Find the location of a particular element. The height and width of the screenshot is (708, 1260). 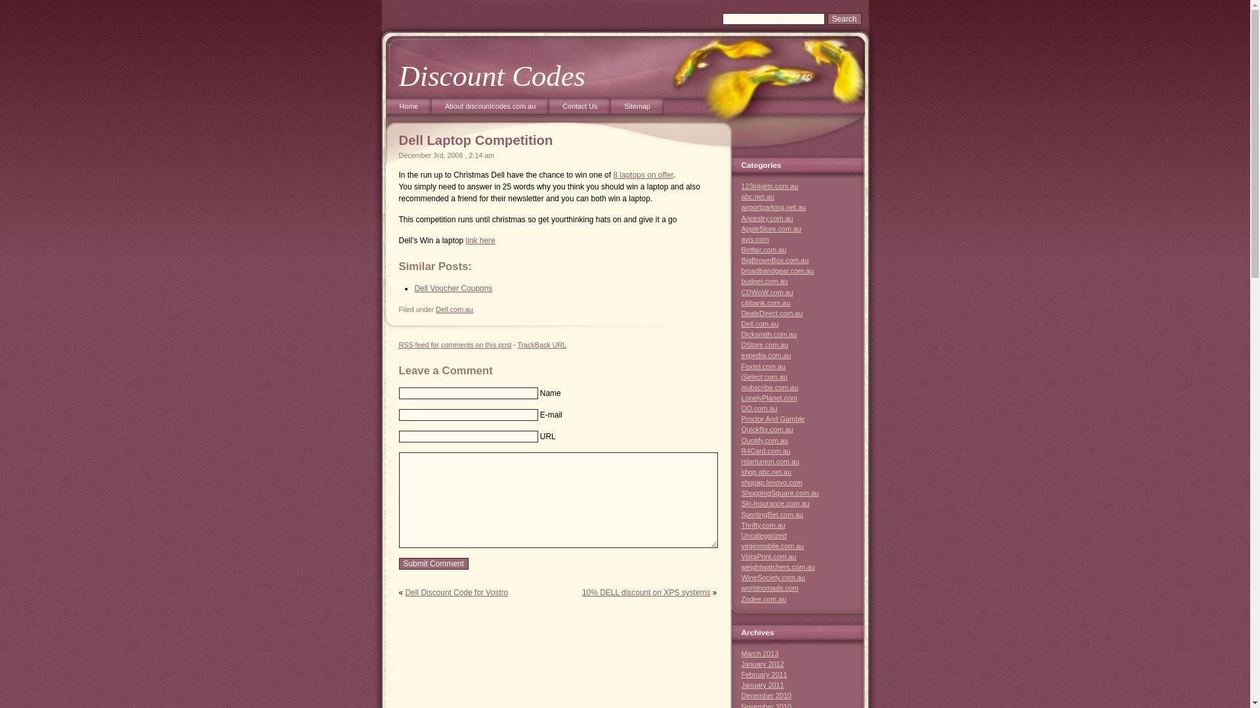

LonelyPlanet.com is located at coordinates (769, 397).